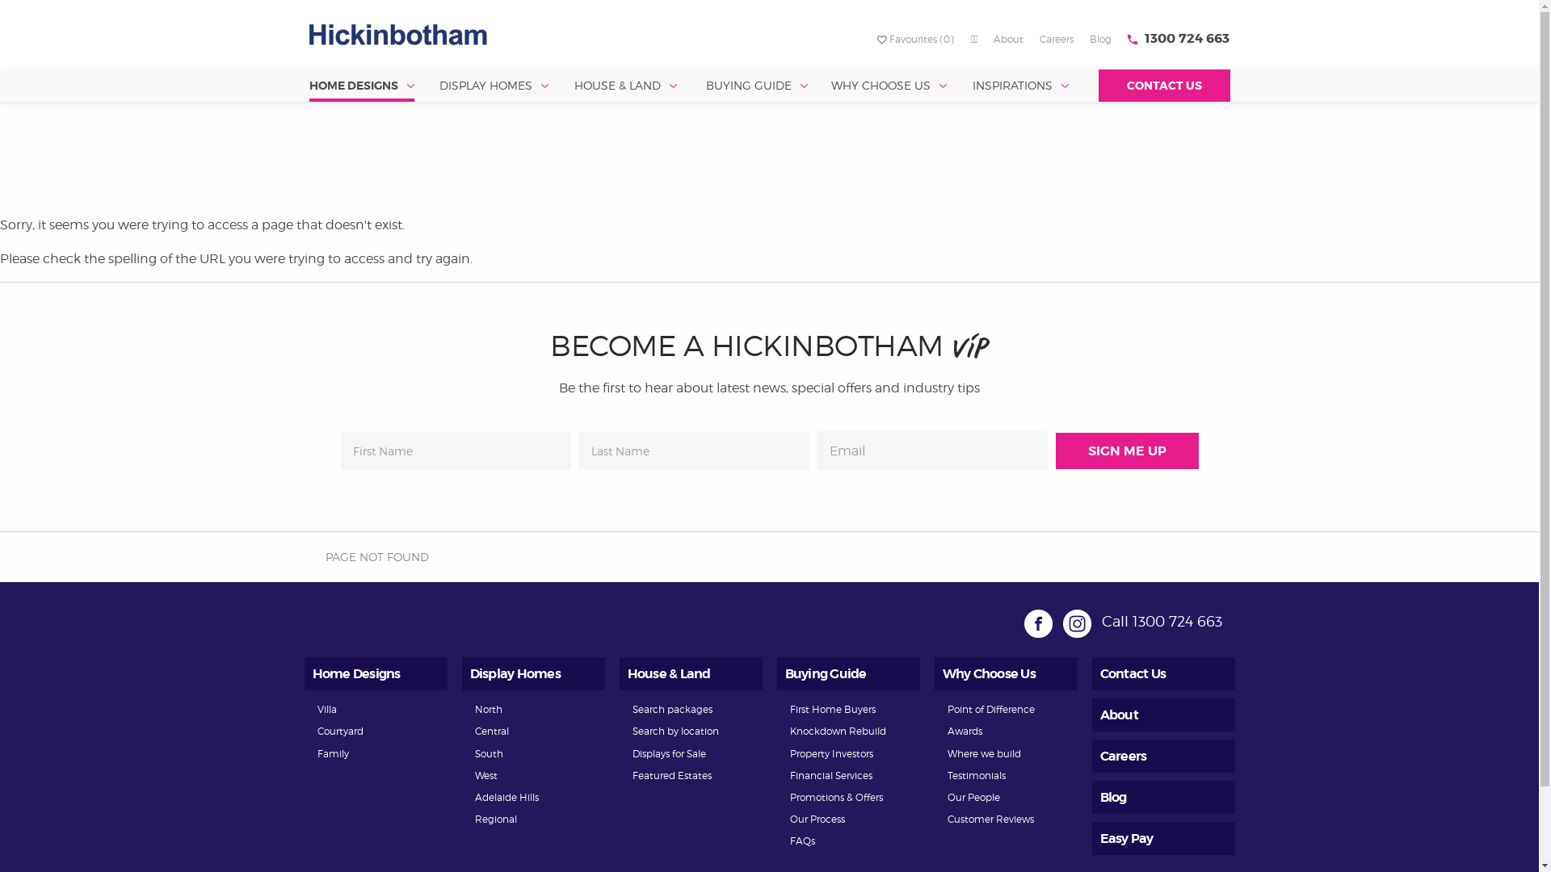 The width and height of the screenshot is (1551, 872). I want to click on Knockdown Rebuild, so click(839, 732).